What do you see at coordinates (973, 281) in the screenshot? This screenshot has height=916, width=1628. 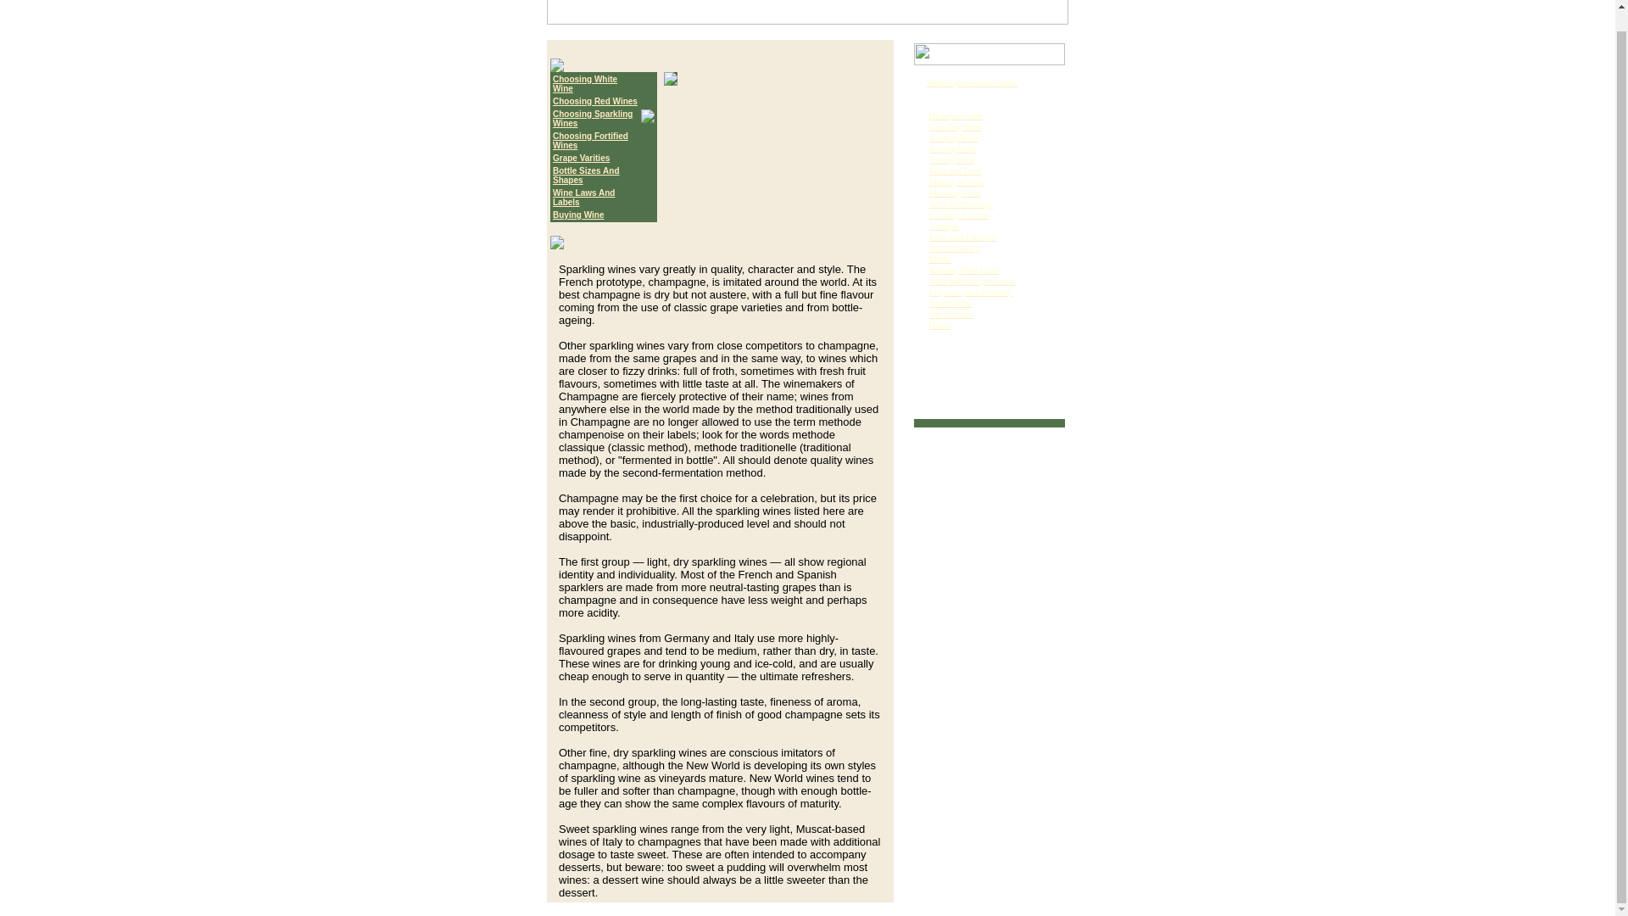 I see `Wine sellers register now` at bounding box center [973, 281].